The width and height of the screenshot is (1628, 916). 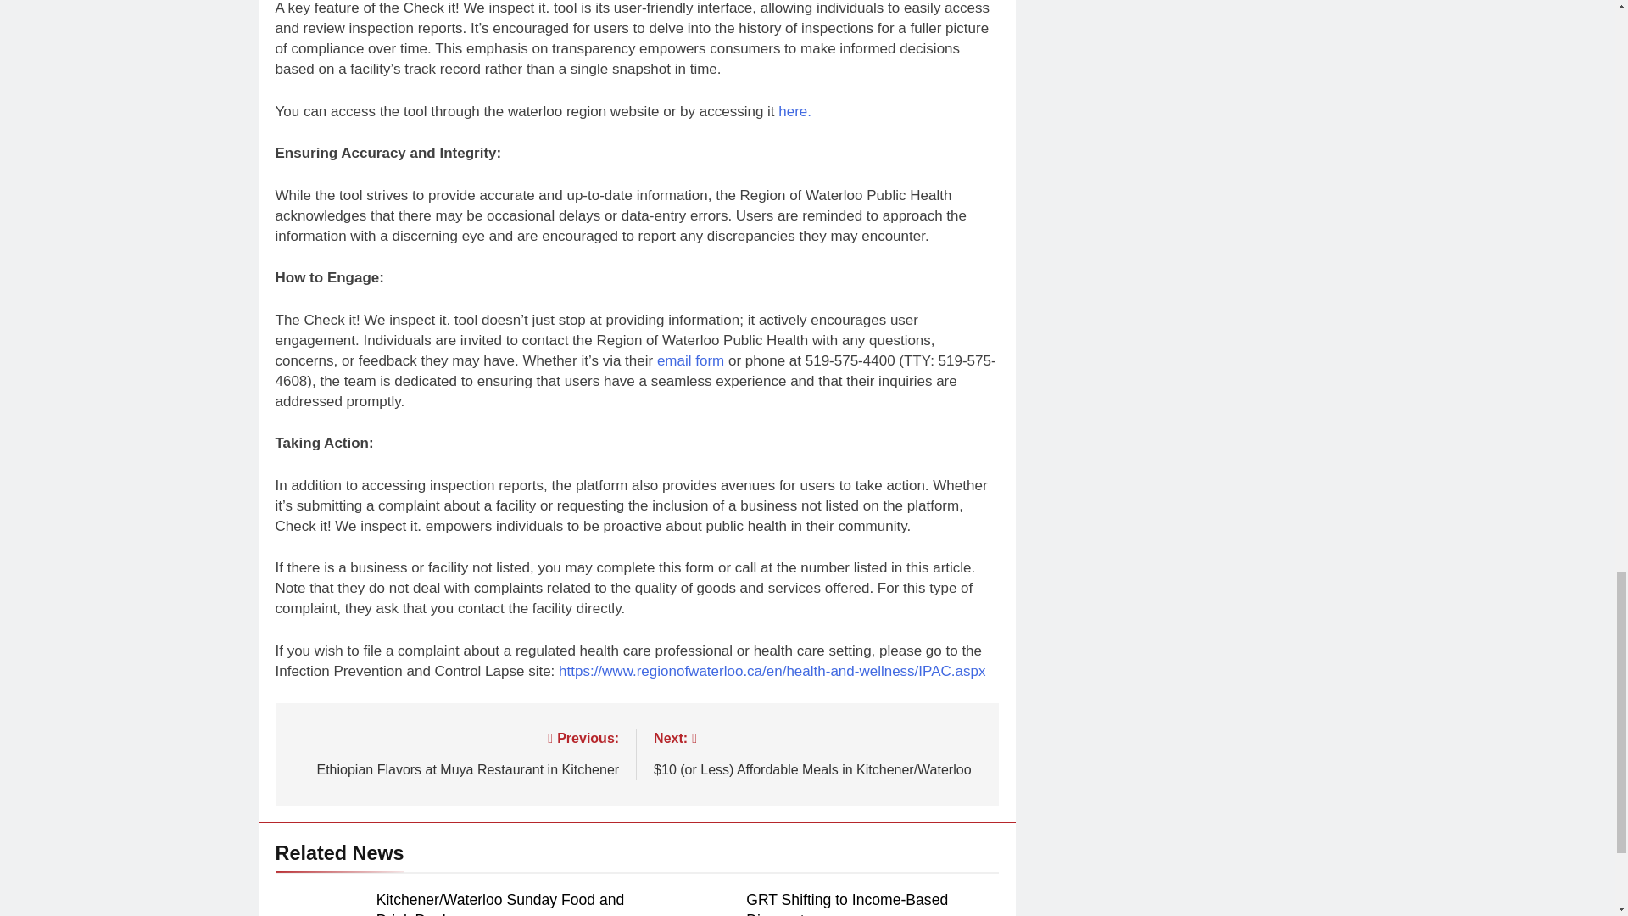 I want to click on here., so click(x=690, y=360).